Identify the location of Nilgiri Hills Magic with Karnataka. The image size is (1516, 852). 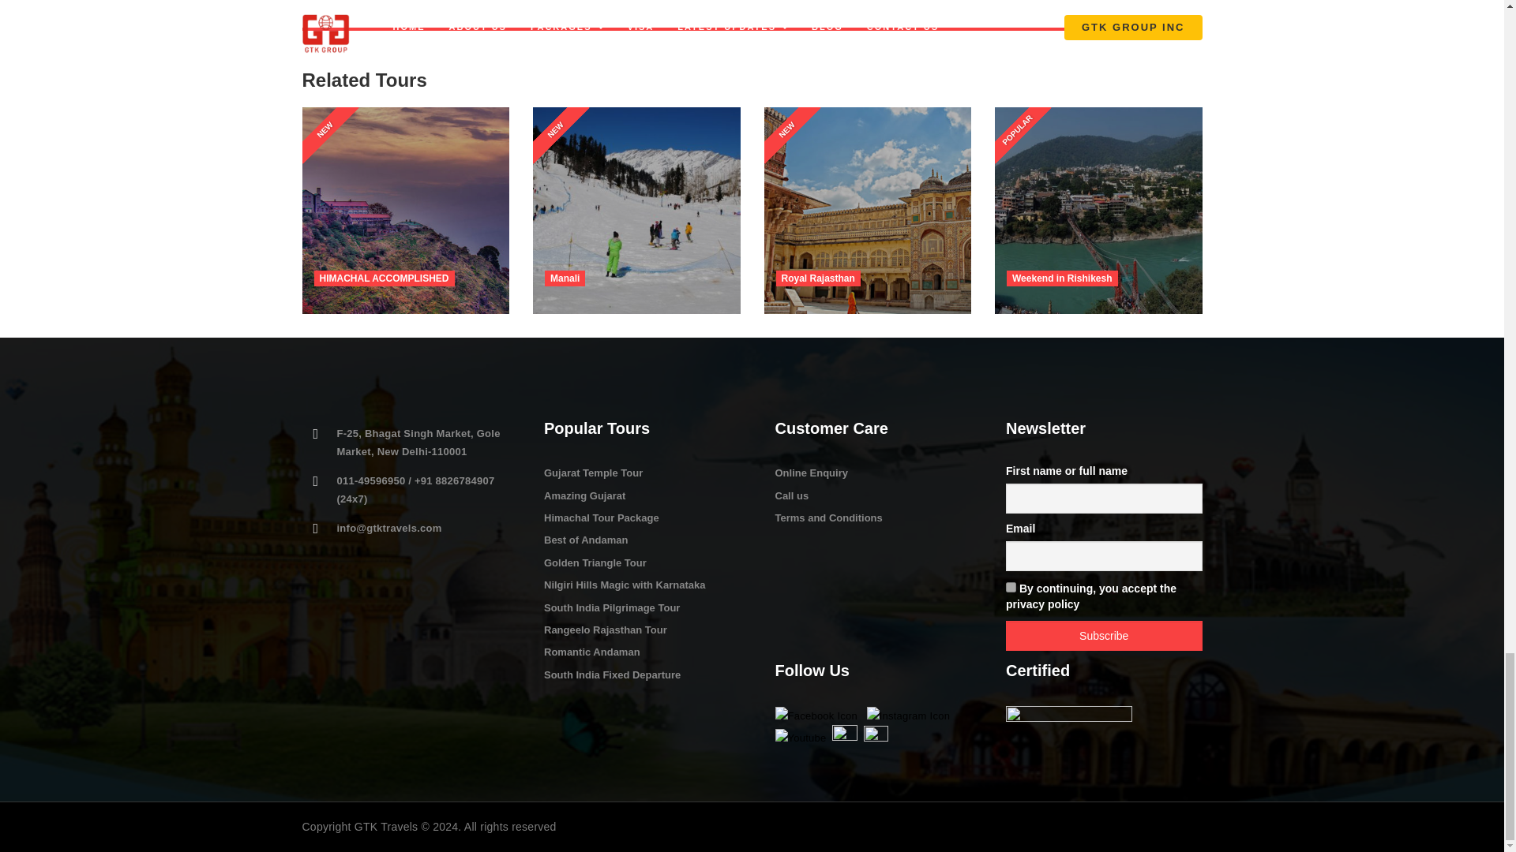
(624, 585).